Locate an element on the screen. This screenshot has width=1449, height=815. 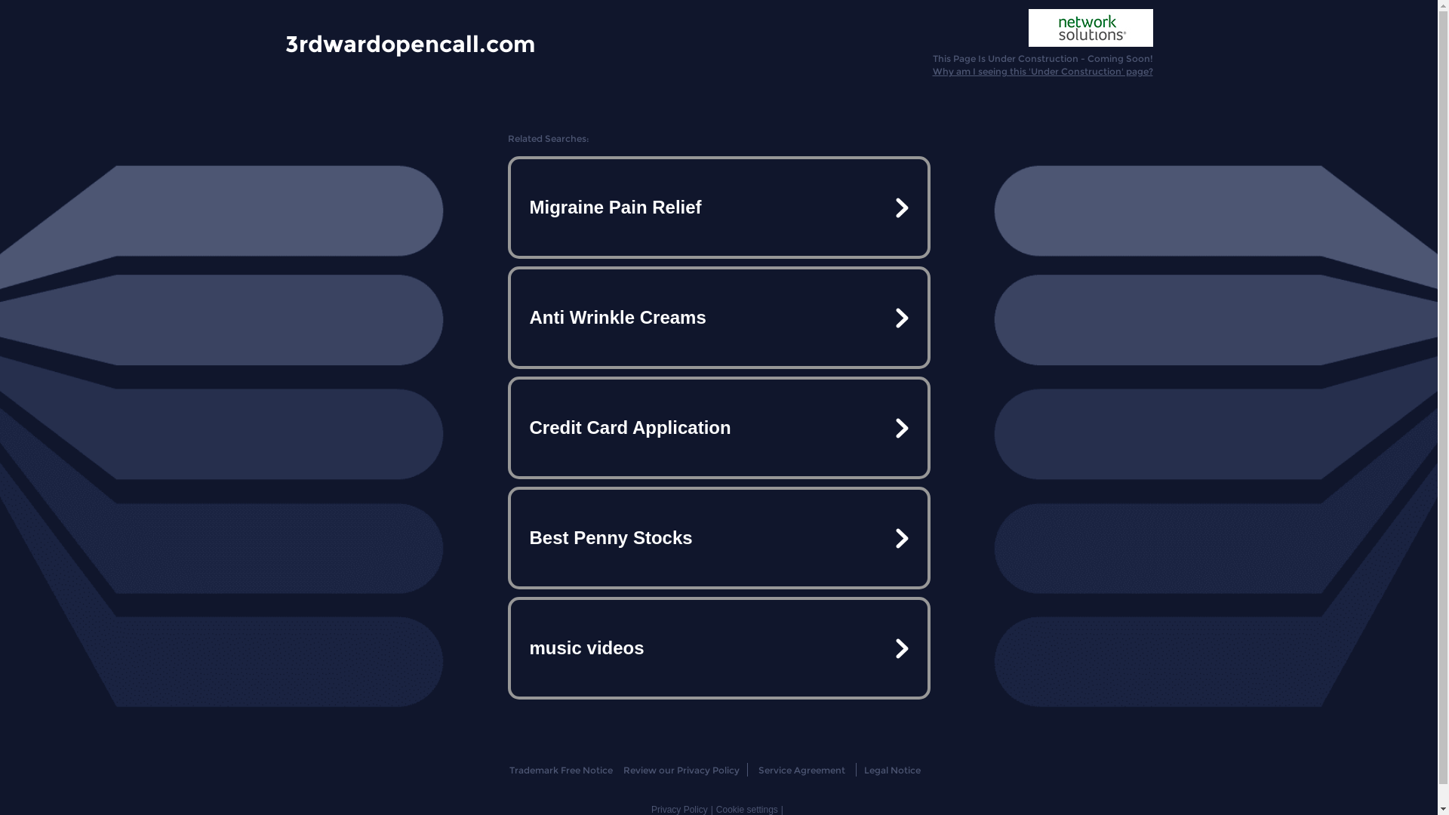
Review our Privacy Policy is located at coordinates (681, 770).